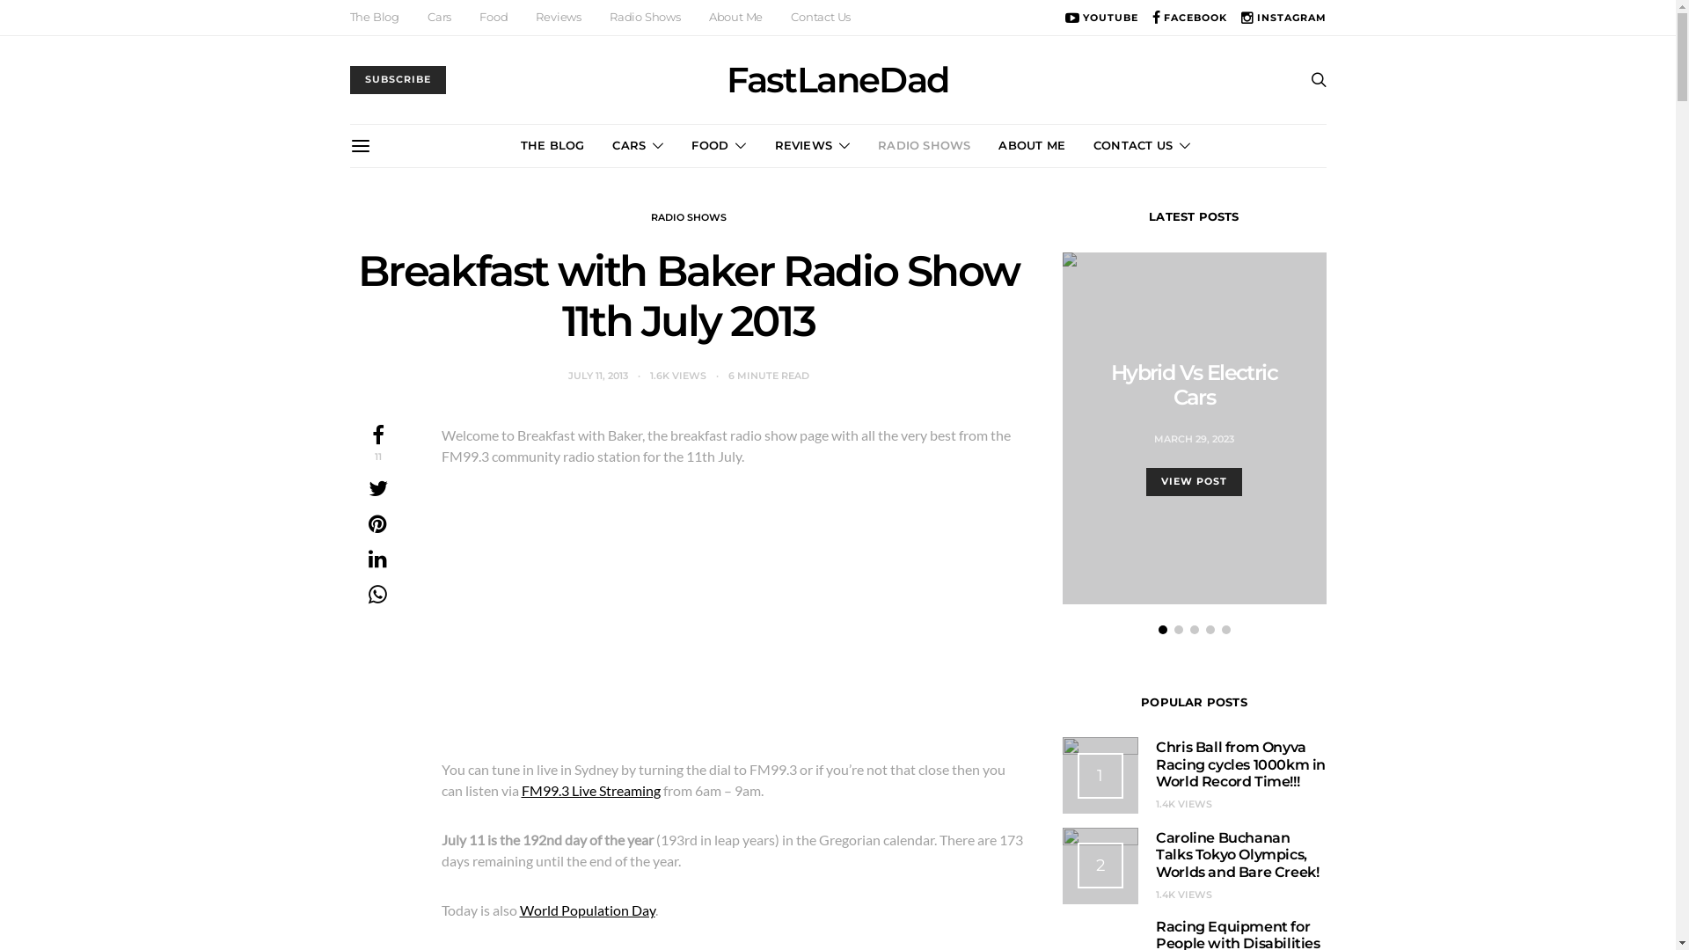  What do you see at coordinates (1195, 482) in the screenshot?
I see `VIEW POST` at bounding box center [1195, 482].